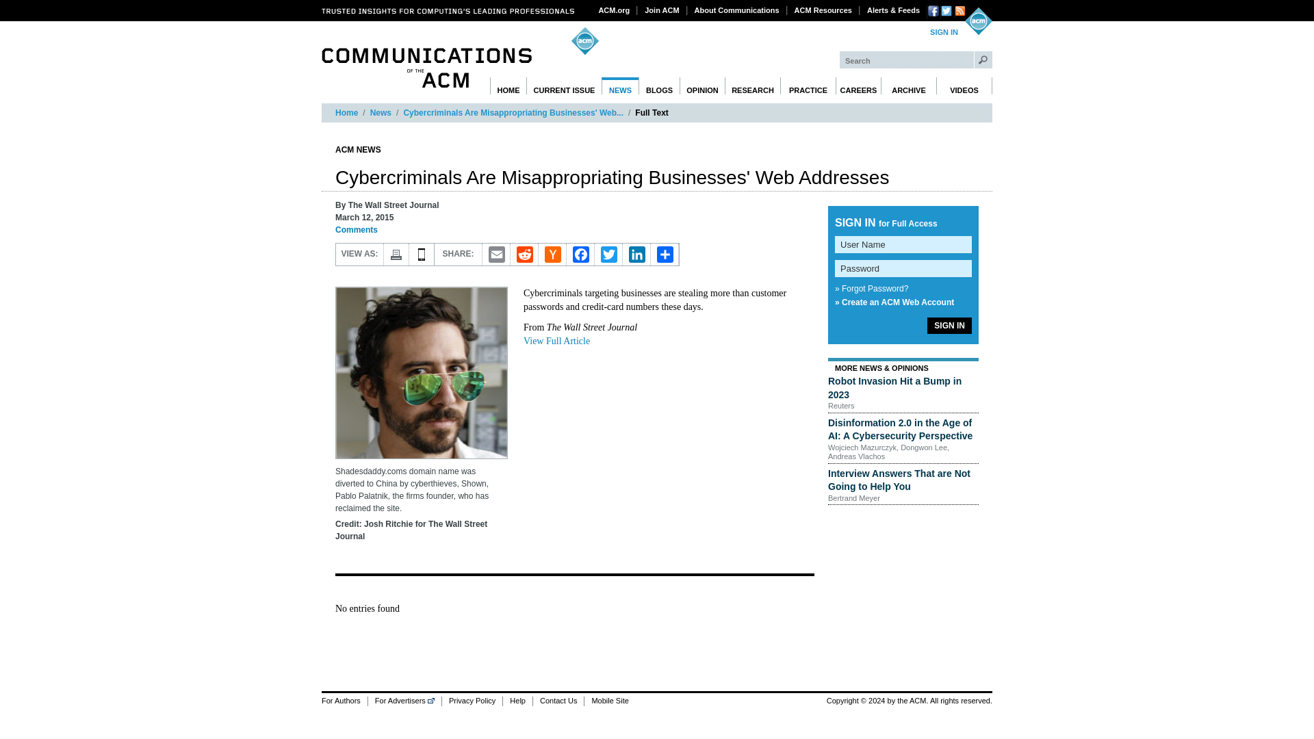 The image size is (1314, 739). I want to click on Login, so click(944, 33).